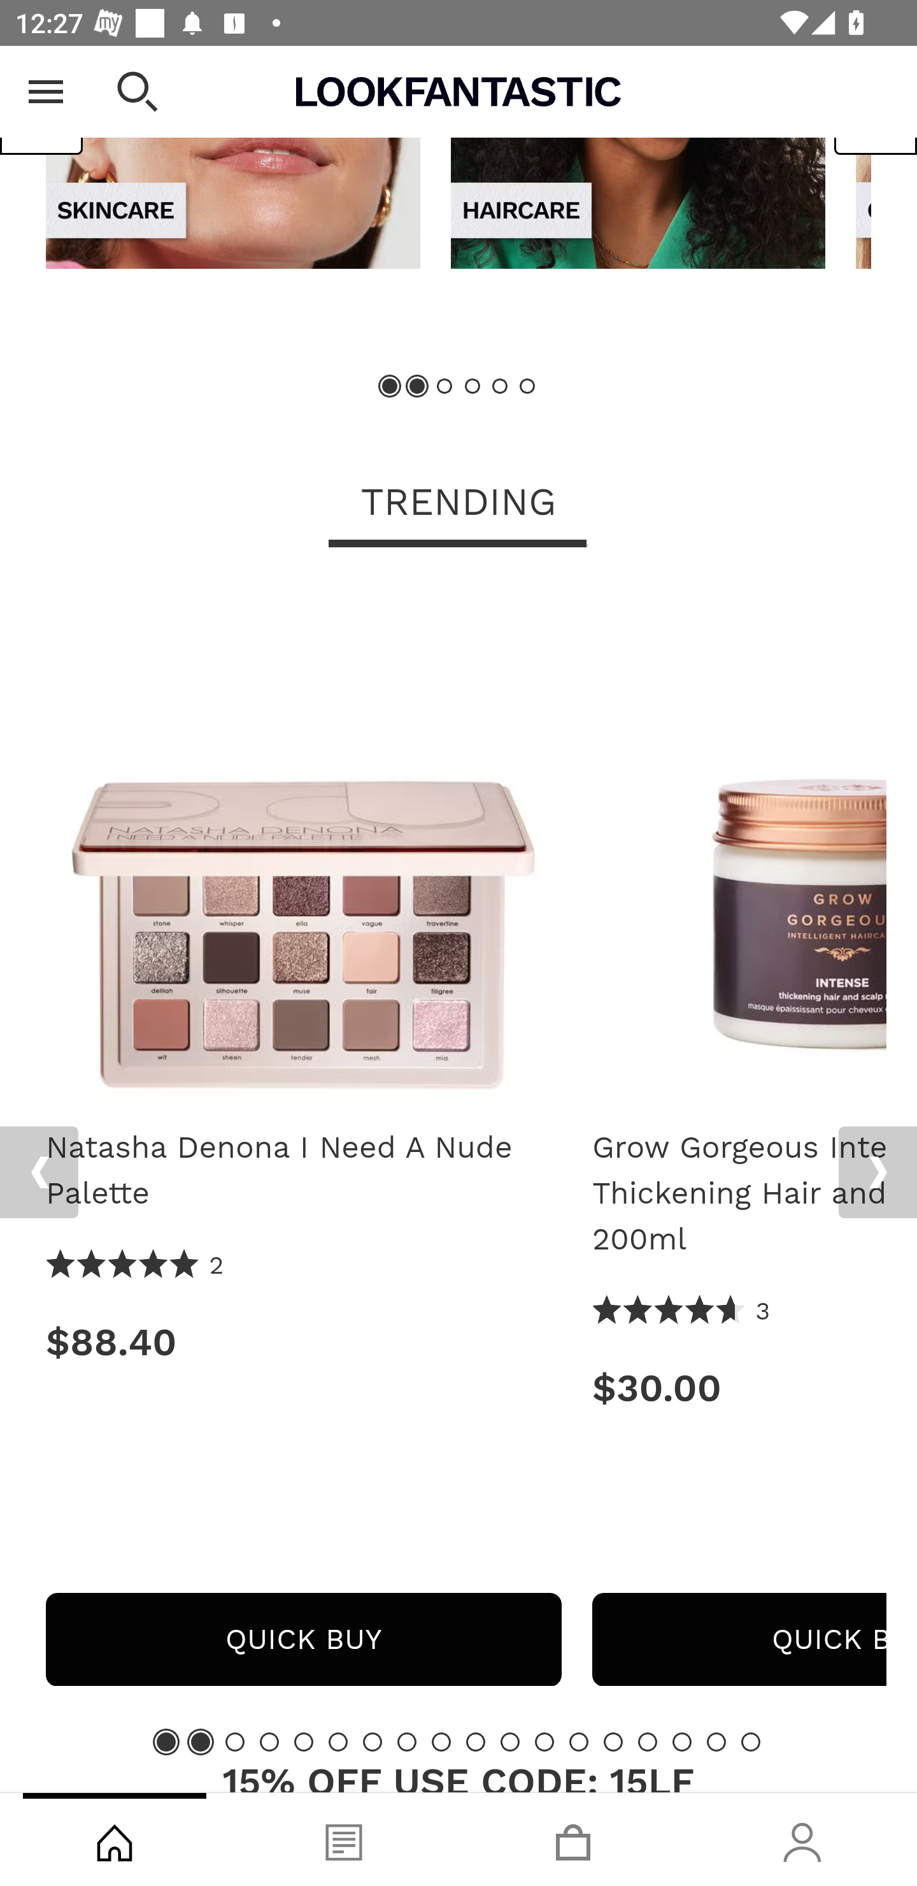  What do you see at coordinates (473, 387) in the screenshot?
I see `Slide 4` at bounding box center [473, 387].